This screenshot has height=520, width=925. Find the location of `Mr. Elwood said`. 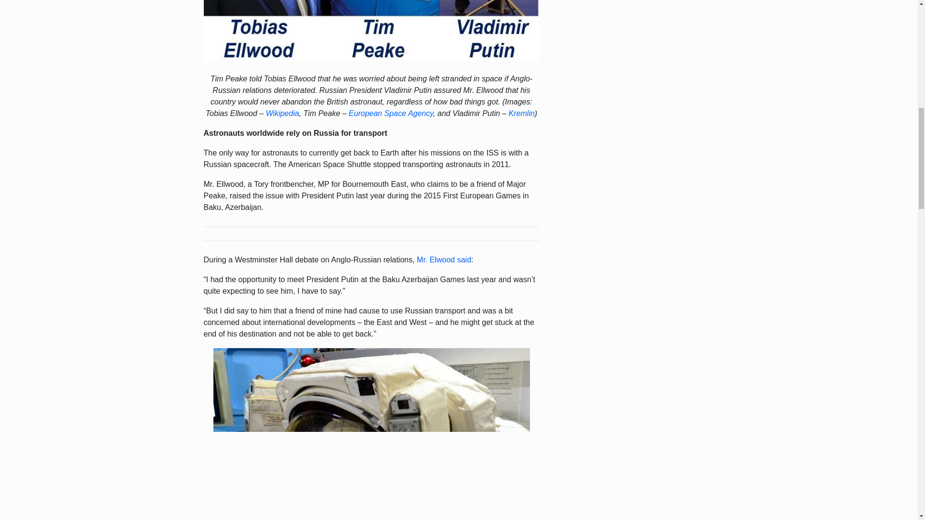

Mr. Elwood said is located at coordinates (444, 260).